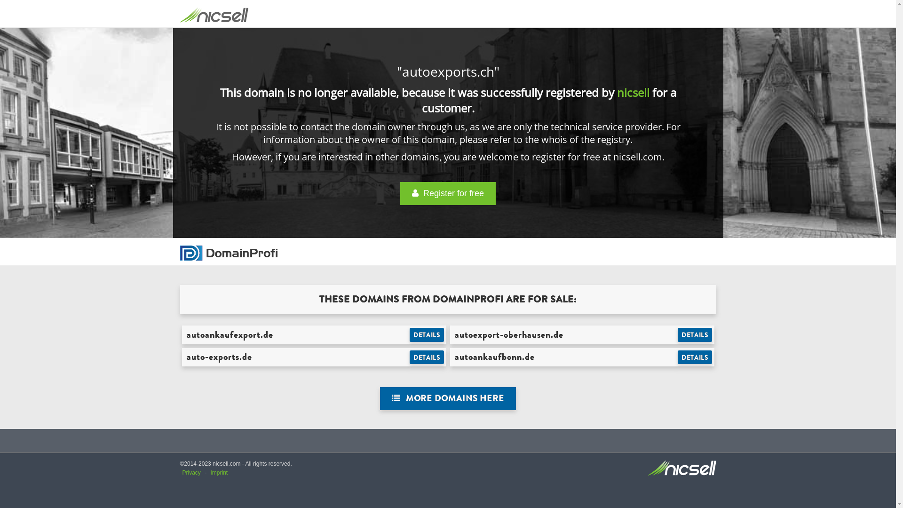 The width and height of the screenshot is (903, 508). What do you see at coordinates (219, 473) in the screenshot?
I see `Imprint` at bounding box center [219, 473].